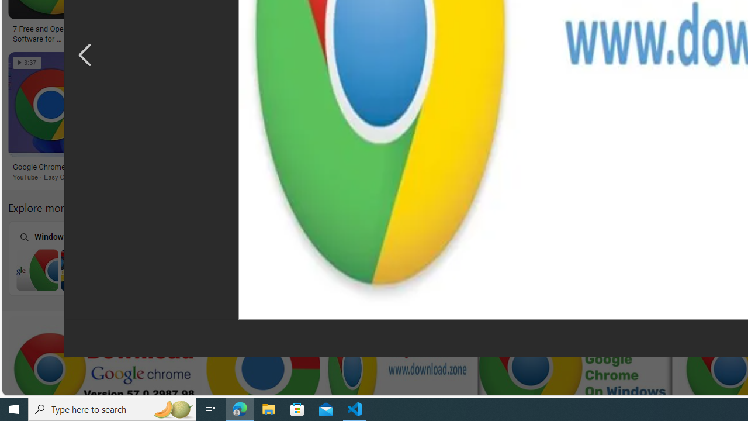 Image resolution: width=748 pixels, height=421 pixels. Describe the element at coordinates (381, 270) in the screenshot. I see `Chrome Browser Download Windows 10 64-Bit` at that location.